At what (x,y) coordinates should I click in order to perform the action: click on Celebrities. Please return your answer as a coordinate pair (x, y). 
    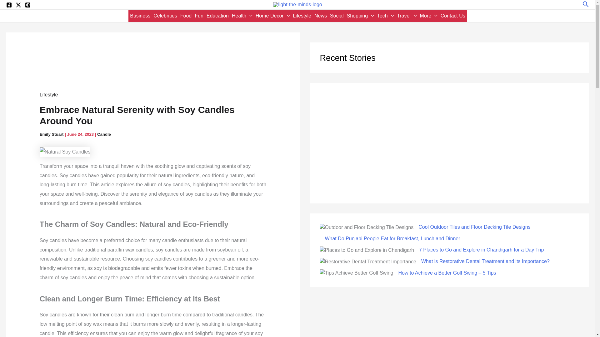
    Looking at the image, I should click on (165, 16).